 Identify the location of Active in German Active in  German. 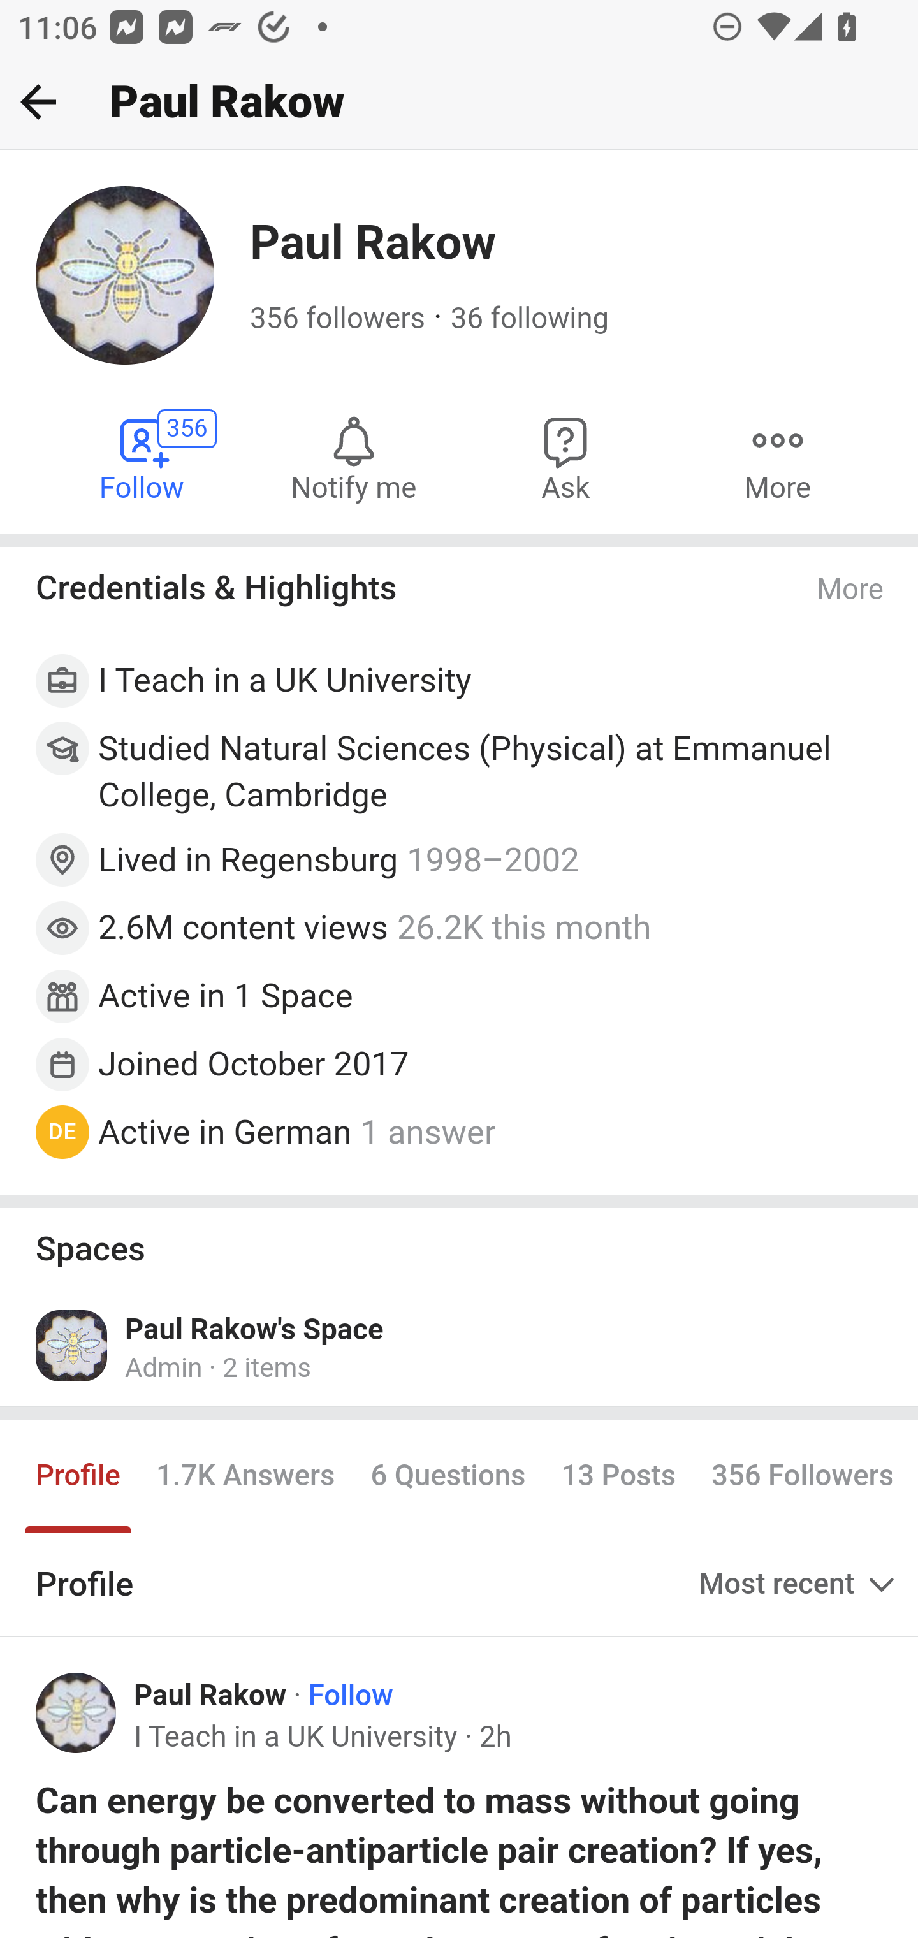
(225, 1130).